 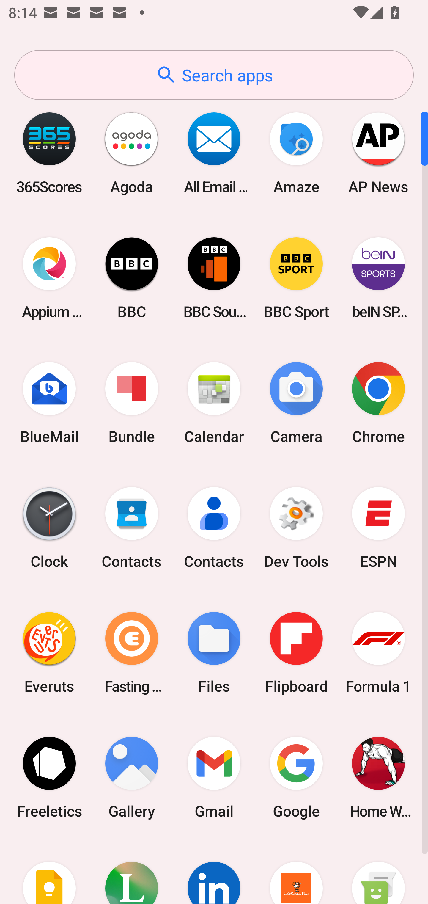 I want to click on Everuts, so click(x=49, y=652).